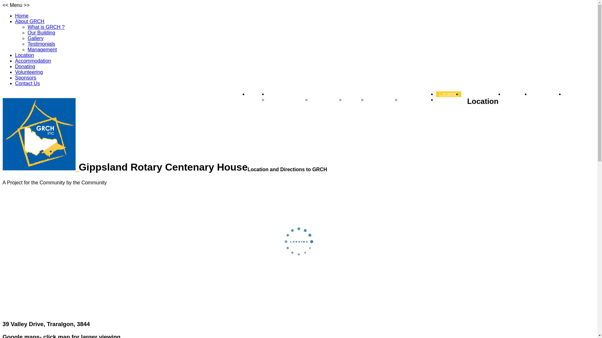 The height and width of the screenshot is (338, 602). What do you see at coordinates (289, 100) in the screenshot?
I see `What is GRCH ?` at bounding box center [289, 100].